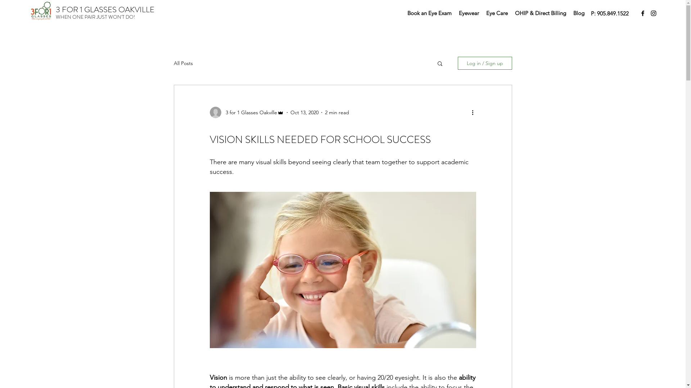  Describe the element at coordinates (541, 13) in the screenshot. I see `OHIP & Direct Billing` at that location.